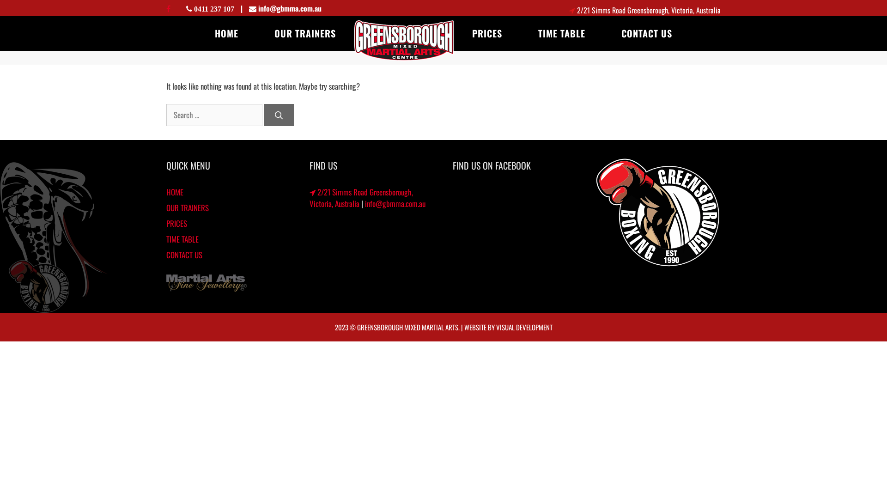 This screenshot has width=887, height=499. I want to click on PRICES, so click(176, 223).